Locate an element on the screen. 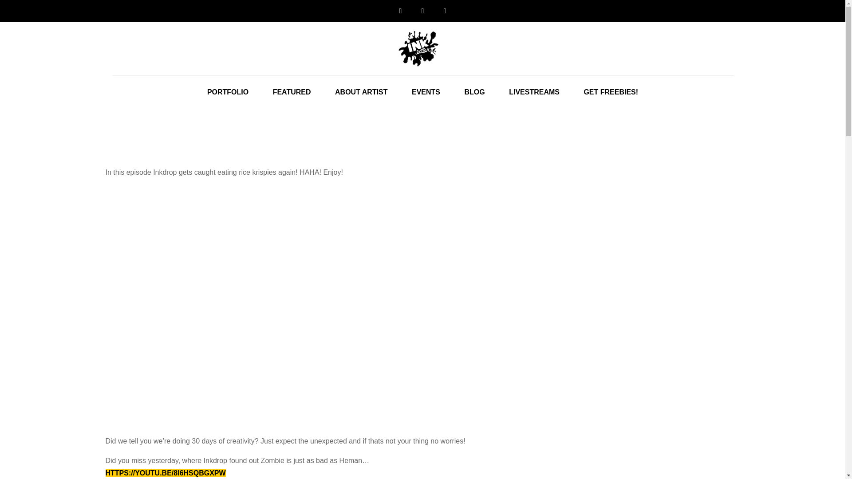  PORTFOLIO is located at coordinates (228, 92).